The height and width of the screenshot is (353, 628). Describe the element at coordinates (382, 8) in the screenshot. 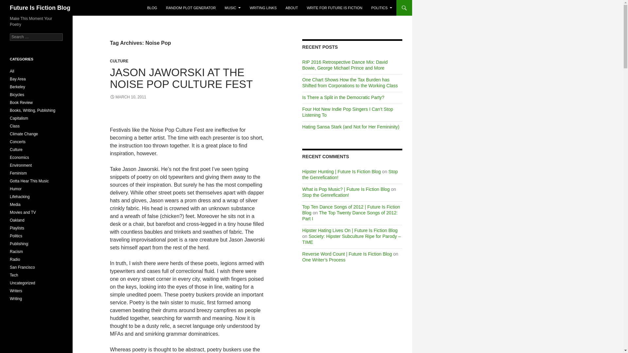

I see `POLITICS` at that location.